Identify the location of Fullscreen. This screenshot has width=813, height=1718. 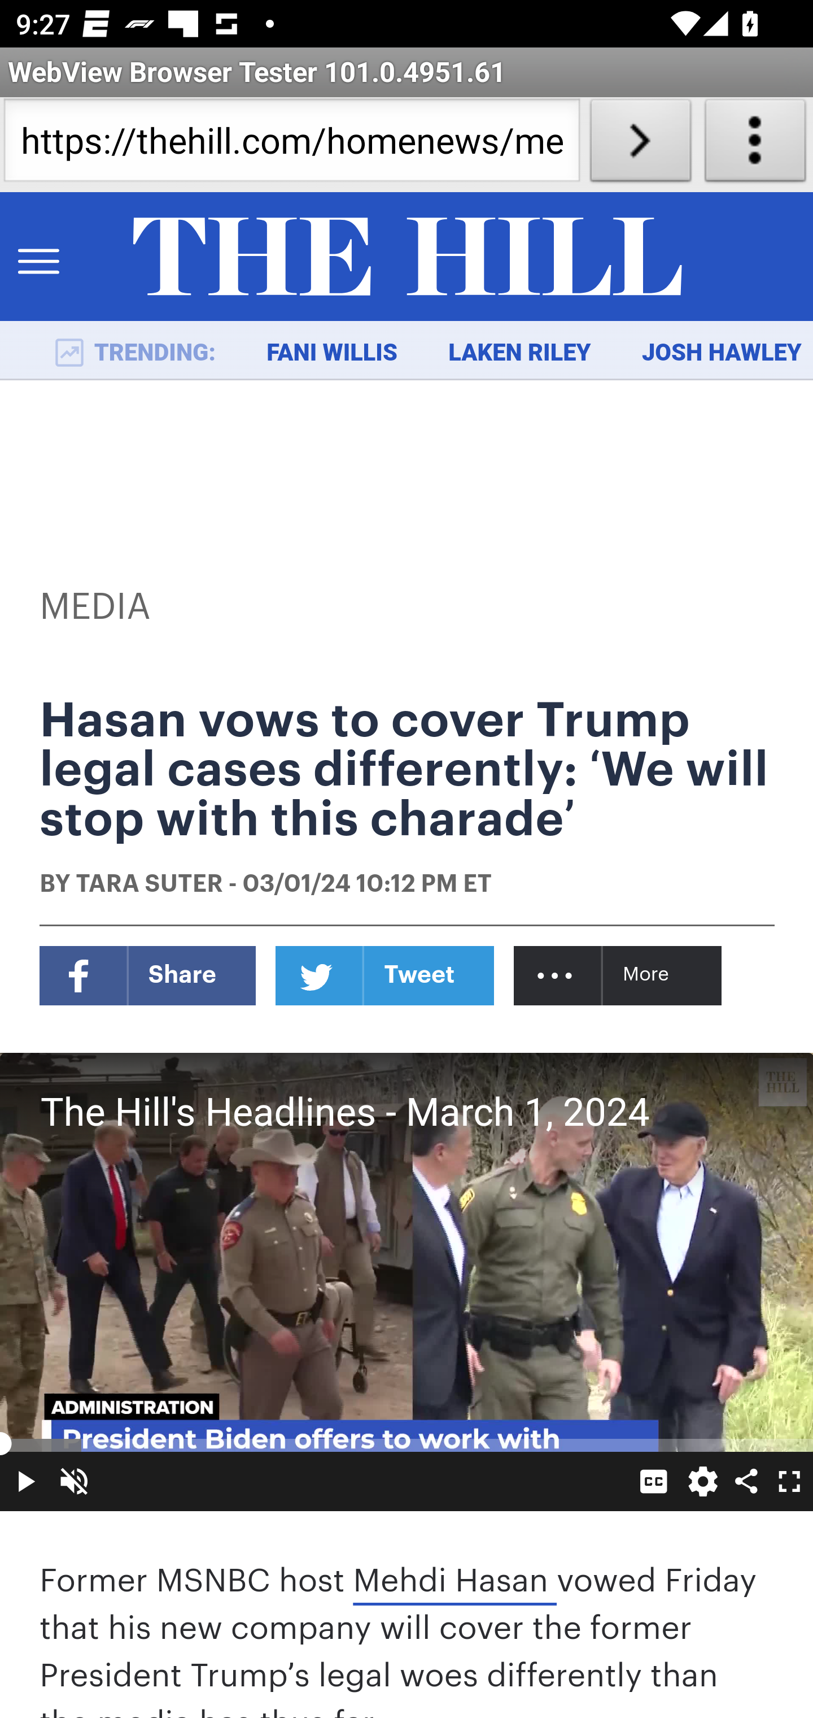
(788, 1481).